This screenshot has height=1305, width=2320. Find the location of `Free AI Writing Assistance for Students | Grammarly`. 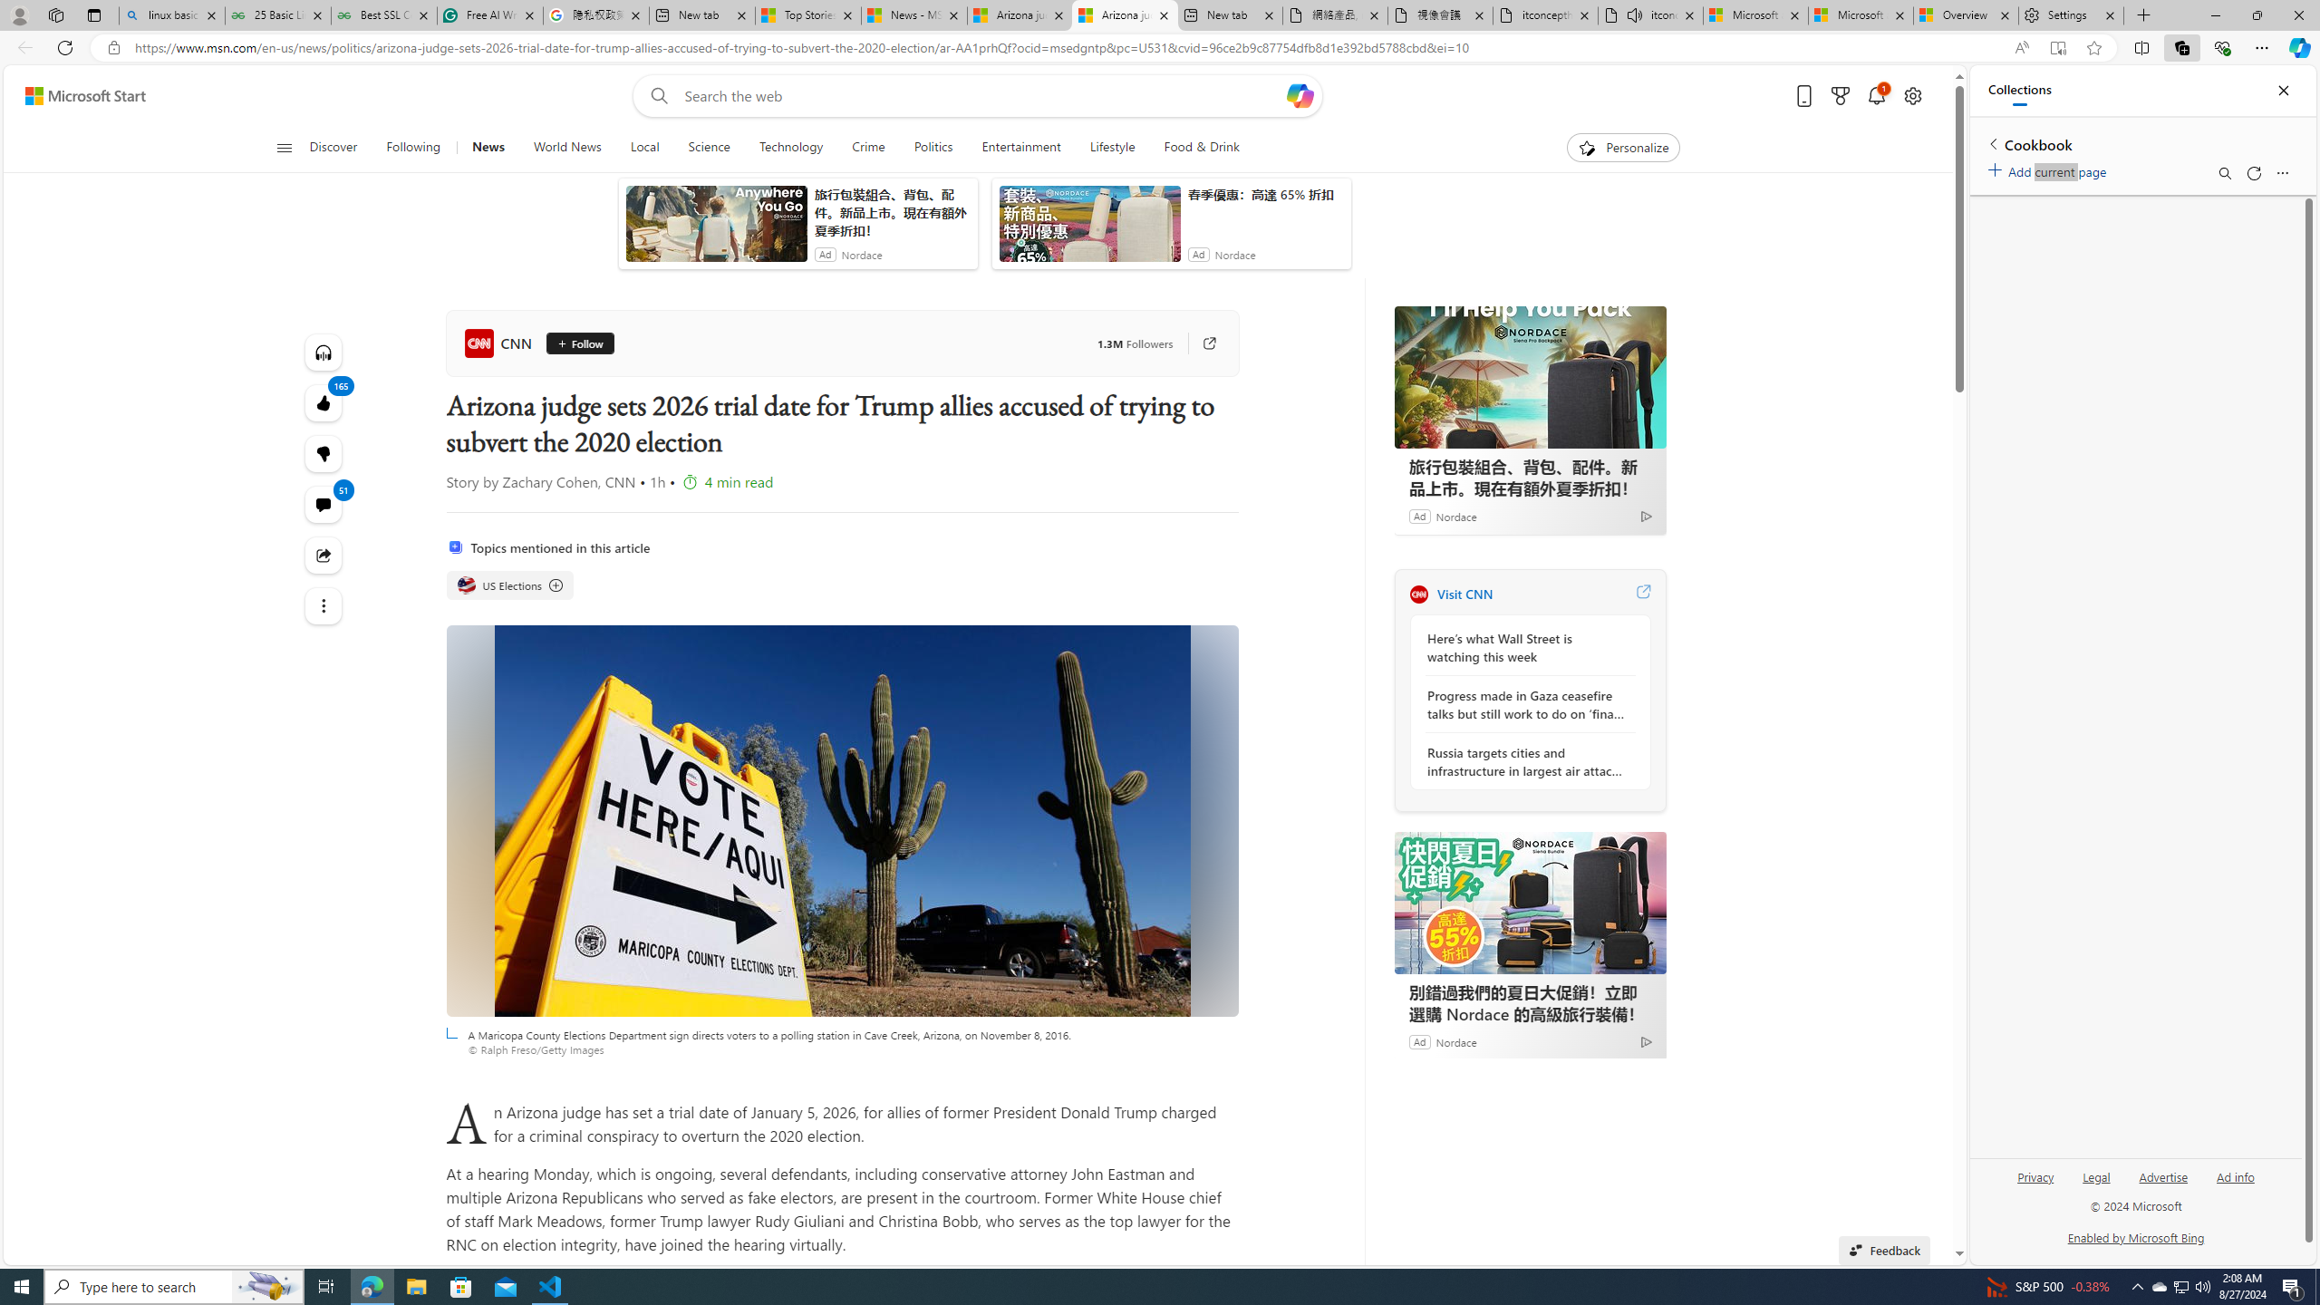

Free AI Writing Assistance for Students | Grammarly is located at coordinates (490, 15).